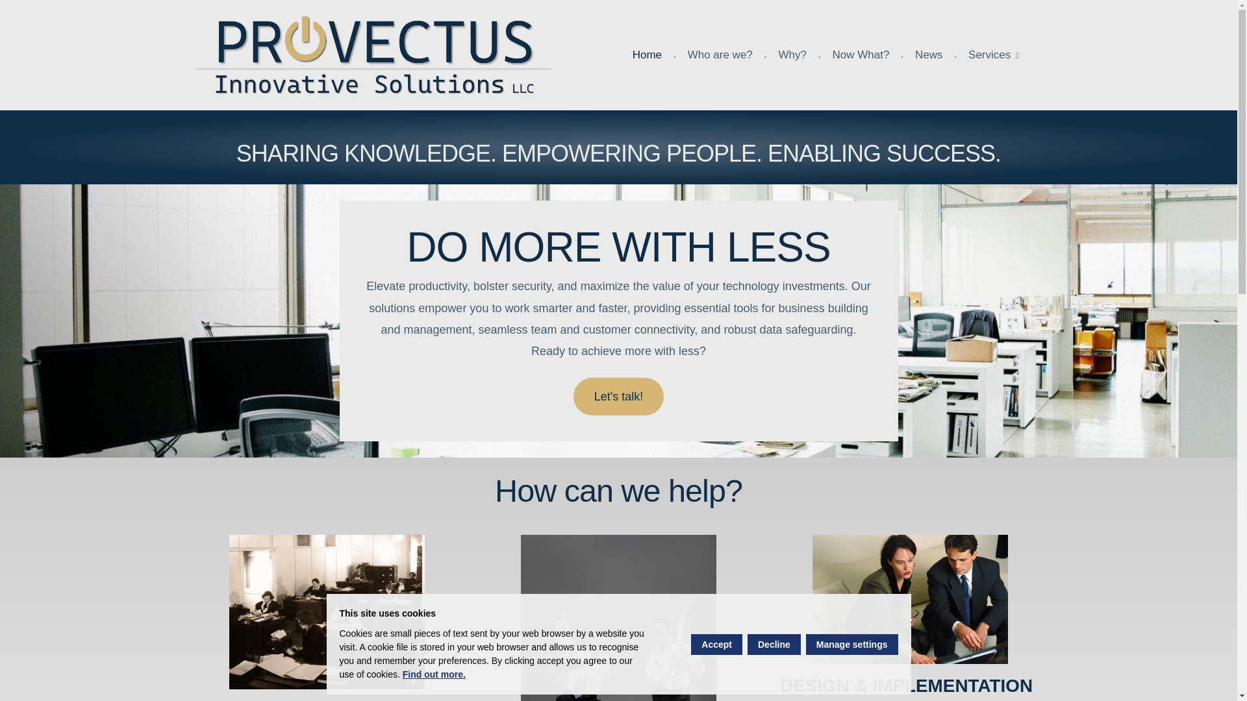 The height and width of the screenshot is (701, 1247). I want to click on News, so click(929, 55).